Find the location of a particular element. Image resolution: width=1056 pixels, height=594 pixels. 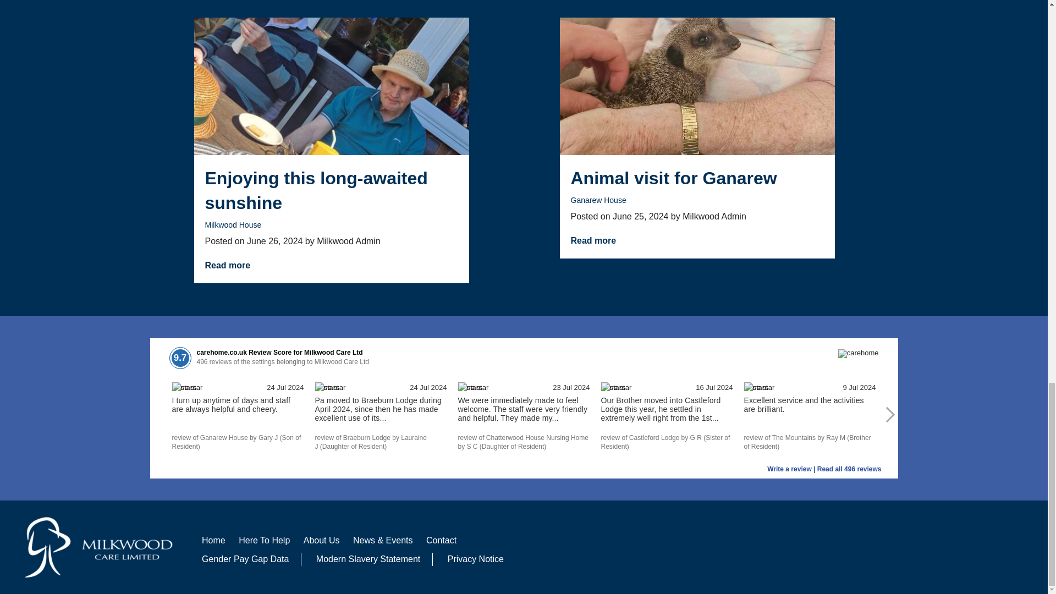

Animal visit for Ganarew is located at coordinates (697, 178).